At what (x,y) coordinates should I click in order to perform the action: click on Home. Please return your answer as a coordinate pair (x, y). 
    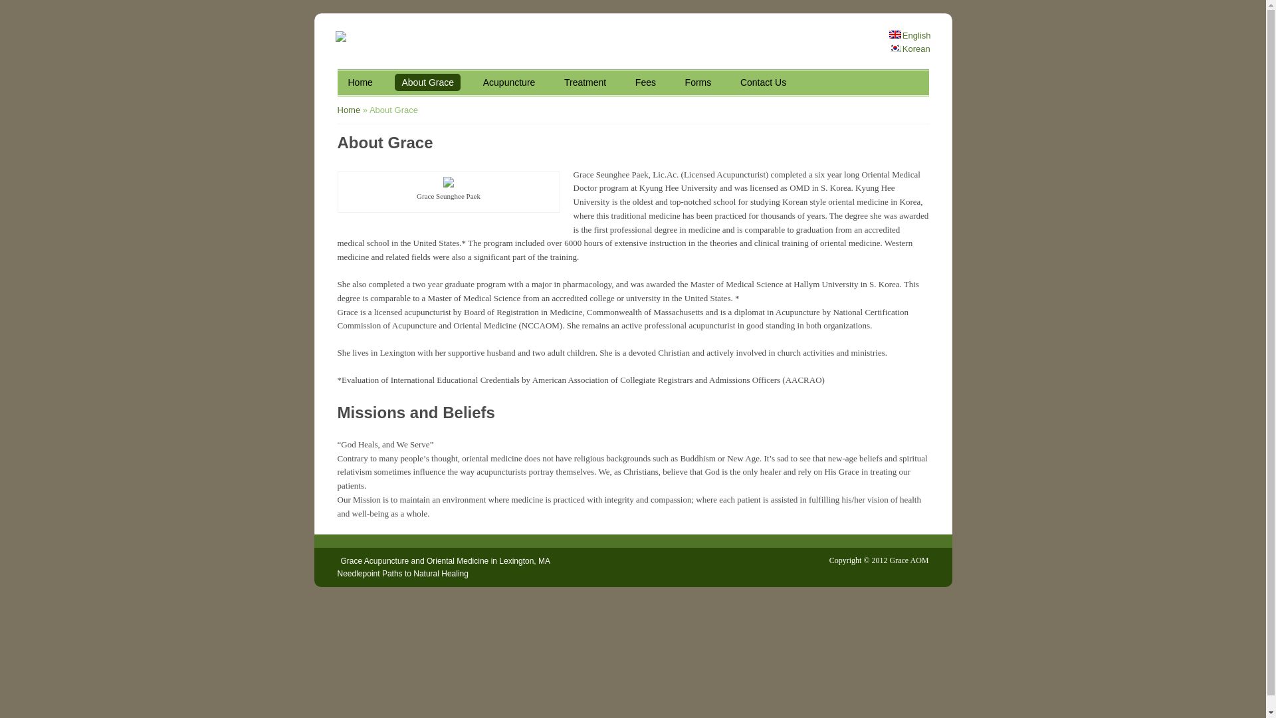
    Looking at the image, I should click on (360, 82).